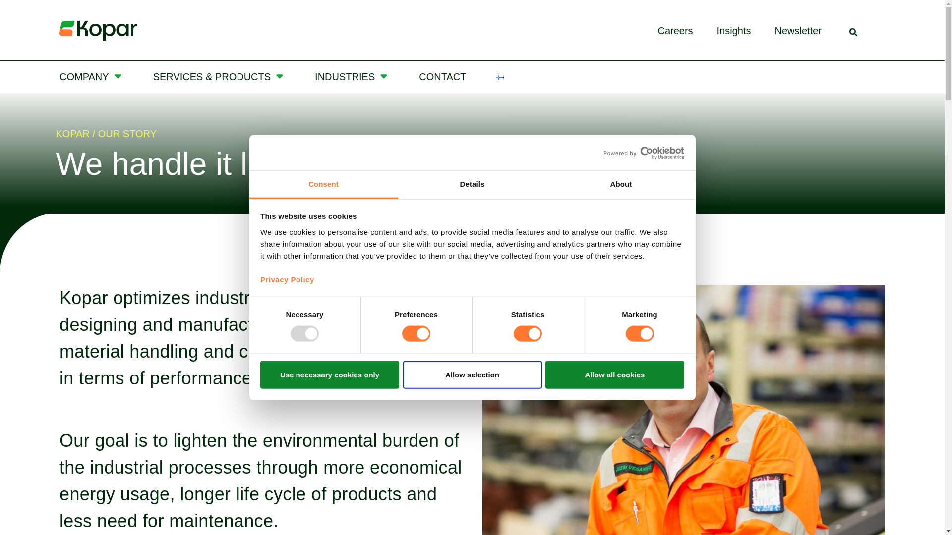 The height and width of the screenshot is (535, 952). I want to click on Privacy Policy, so click(287, 279).